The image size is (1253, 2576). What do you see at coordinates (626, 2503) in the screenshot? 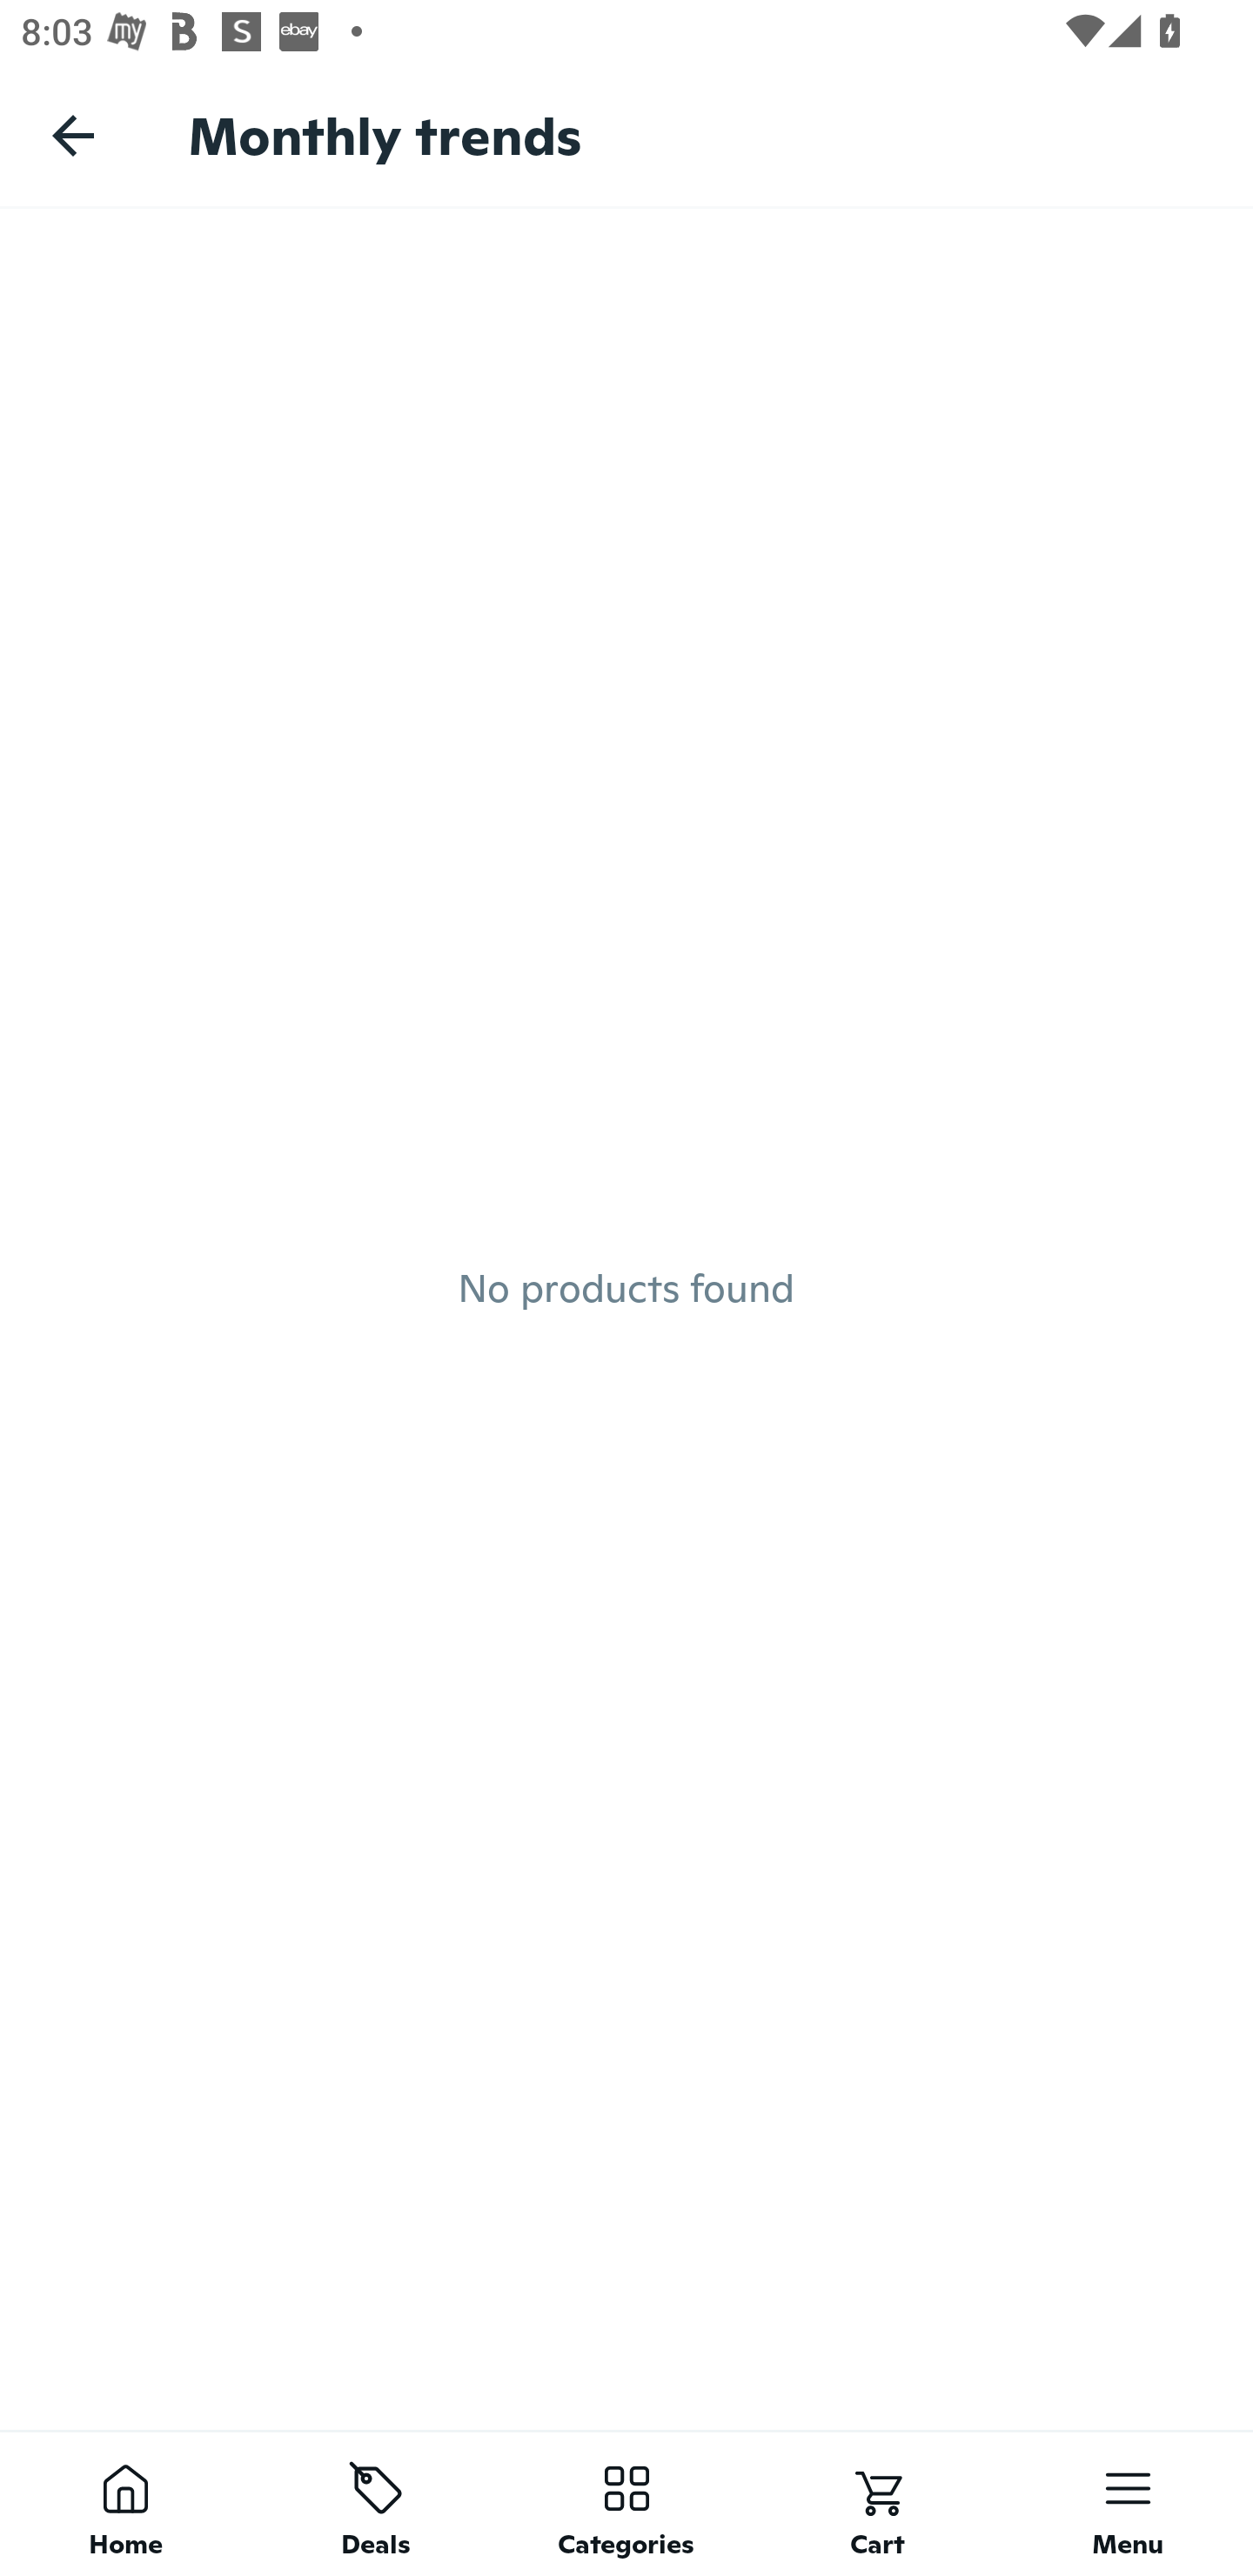
I see `Categories` at bounding box center [626, 2503].